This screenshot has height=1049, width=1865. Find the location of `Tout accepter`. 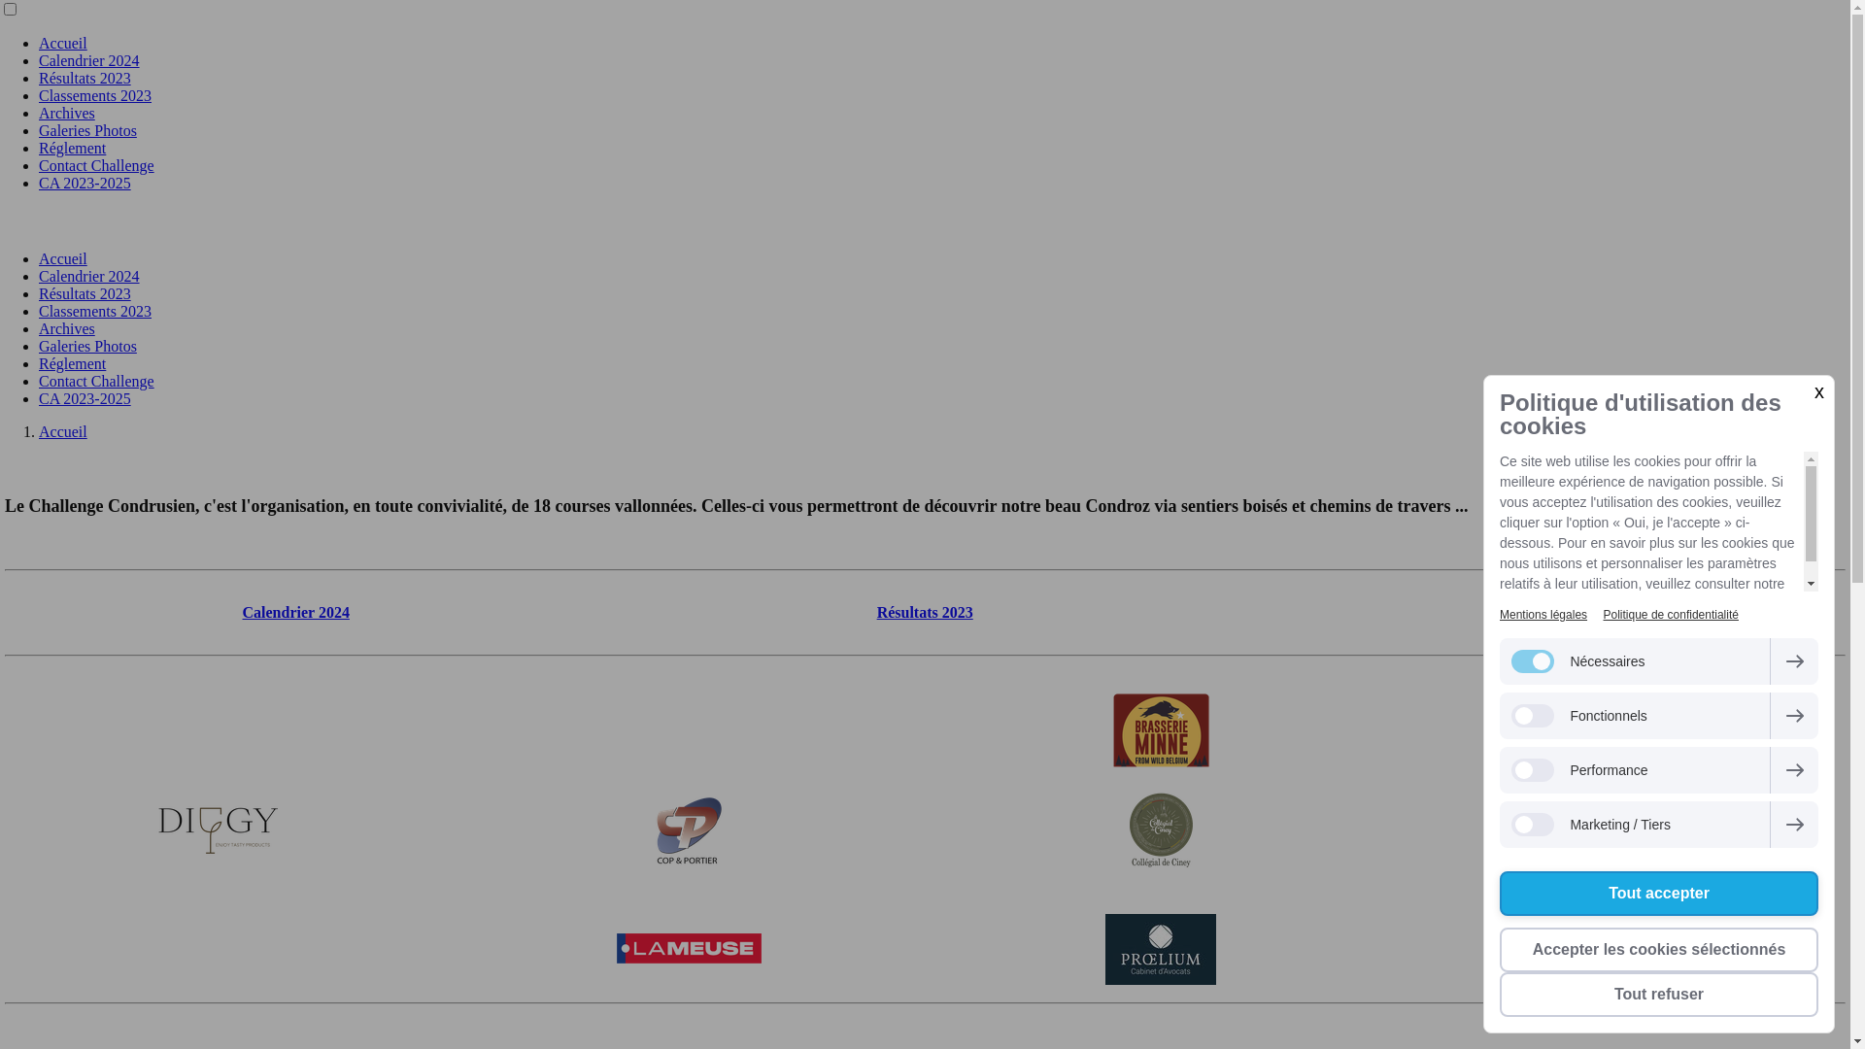

Tout accepter is located at coordinates (1659, 894).